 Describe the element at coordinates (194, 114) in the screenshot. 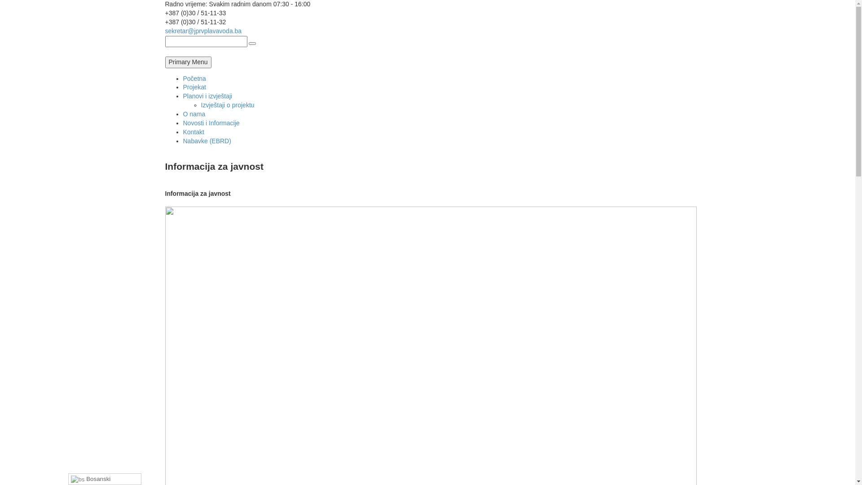

I see `O nama` at that location.